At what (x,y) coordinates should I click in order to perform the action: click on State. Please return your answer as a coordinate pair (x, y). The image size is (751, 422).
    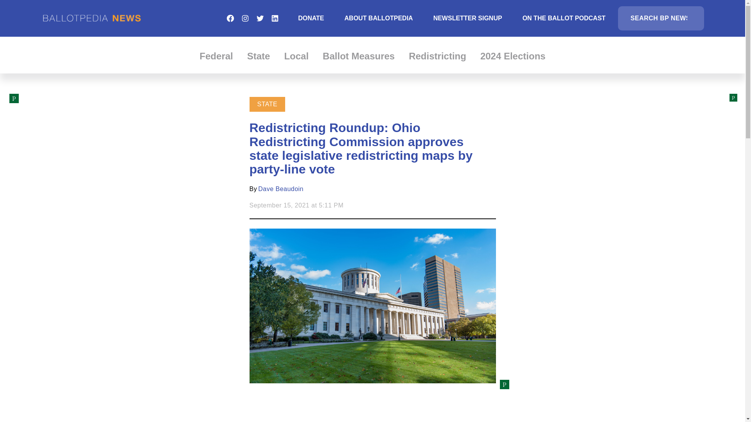
    Looking at the image, I should click on (259, 56).